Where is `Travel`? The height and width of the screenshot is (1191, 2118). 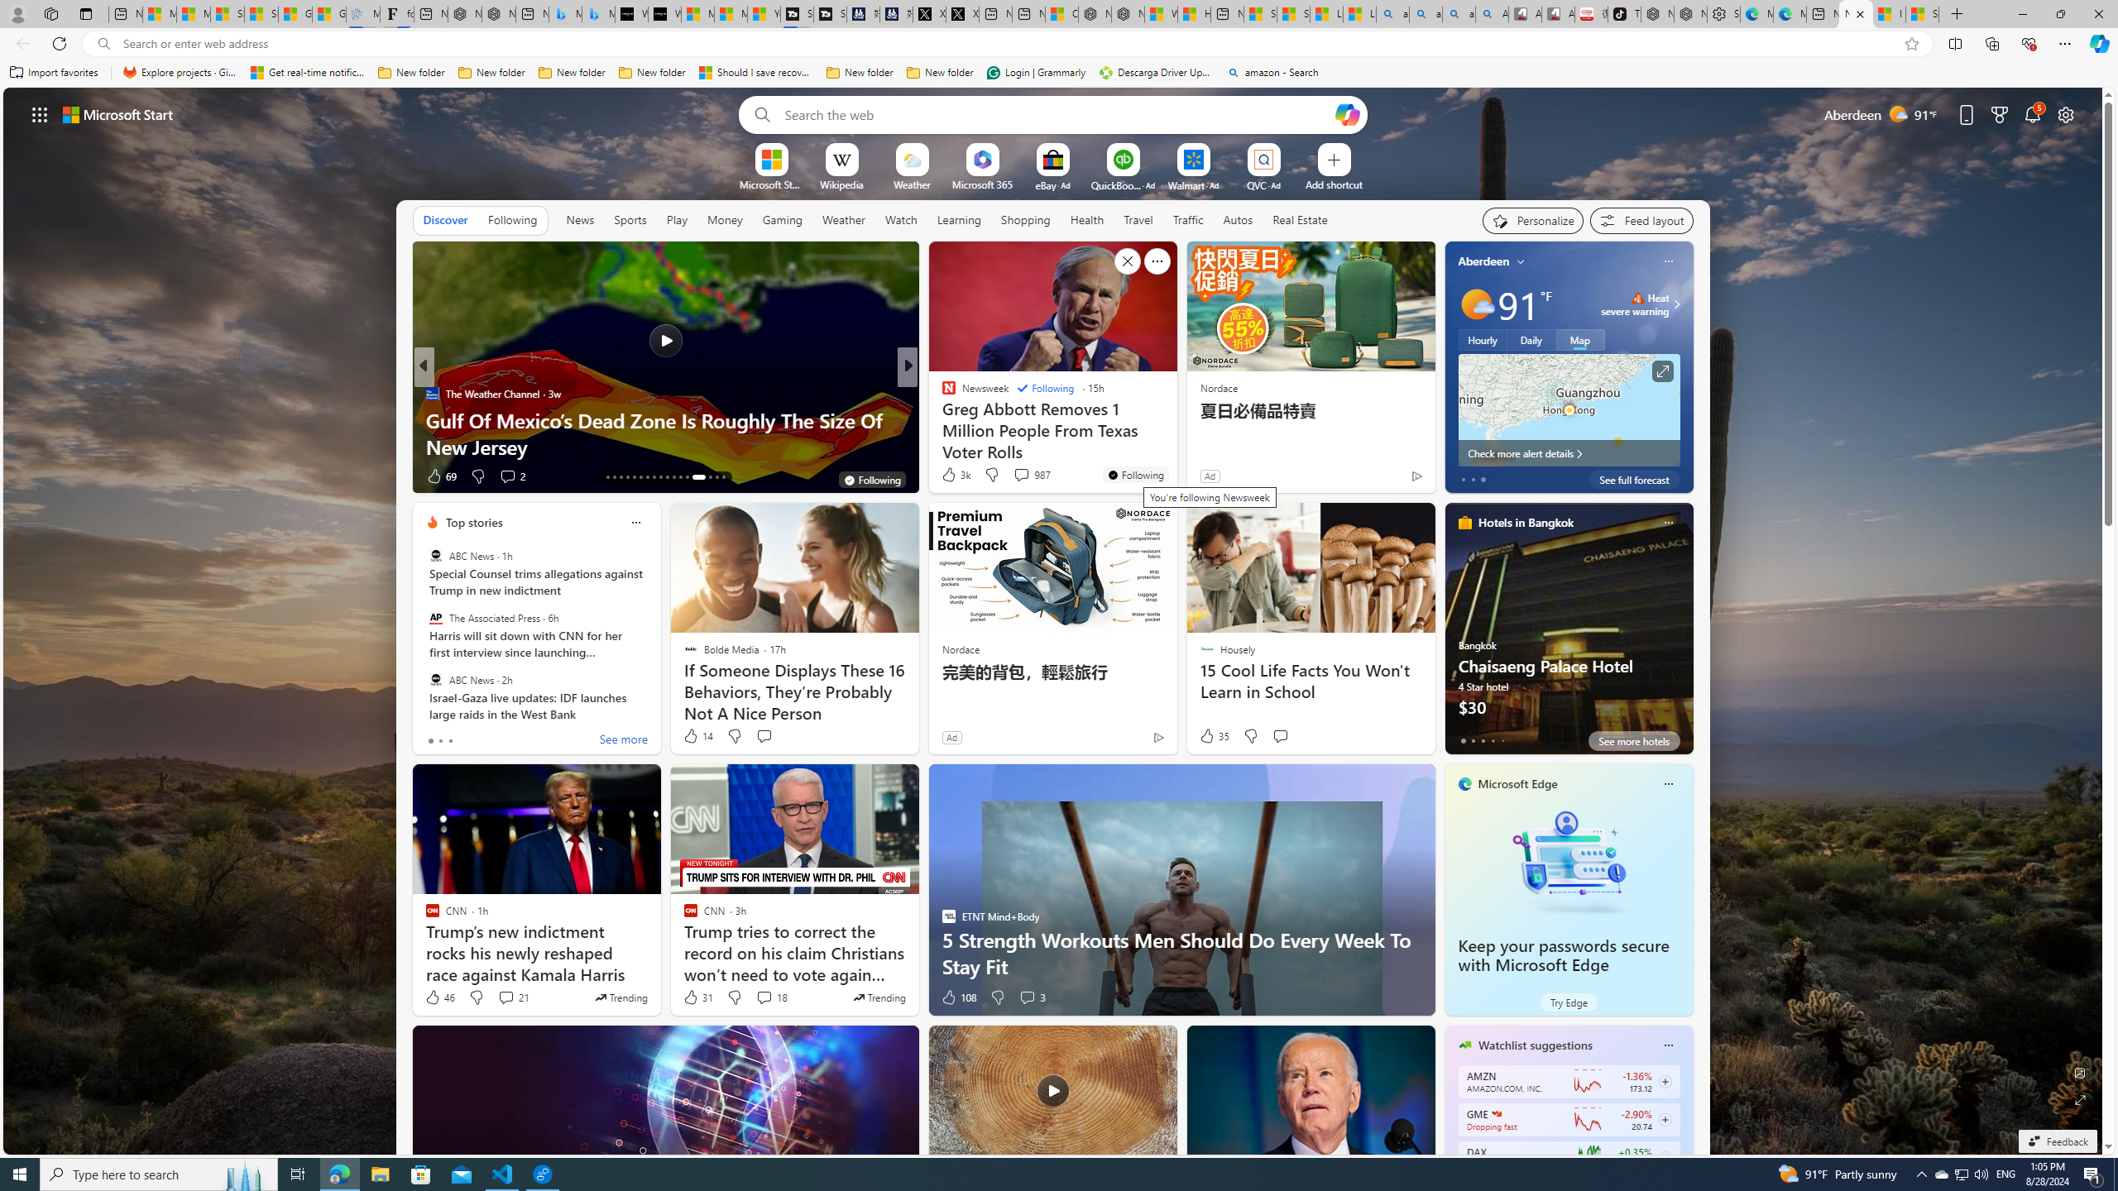
Travel is located at coordinates (1138, 219).